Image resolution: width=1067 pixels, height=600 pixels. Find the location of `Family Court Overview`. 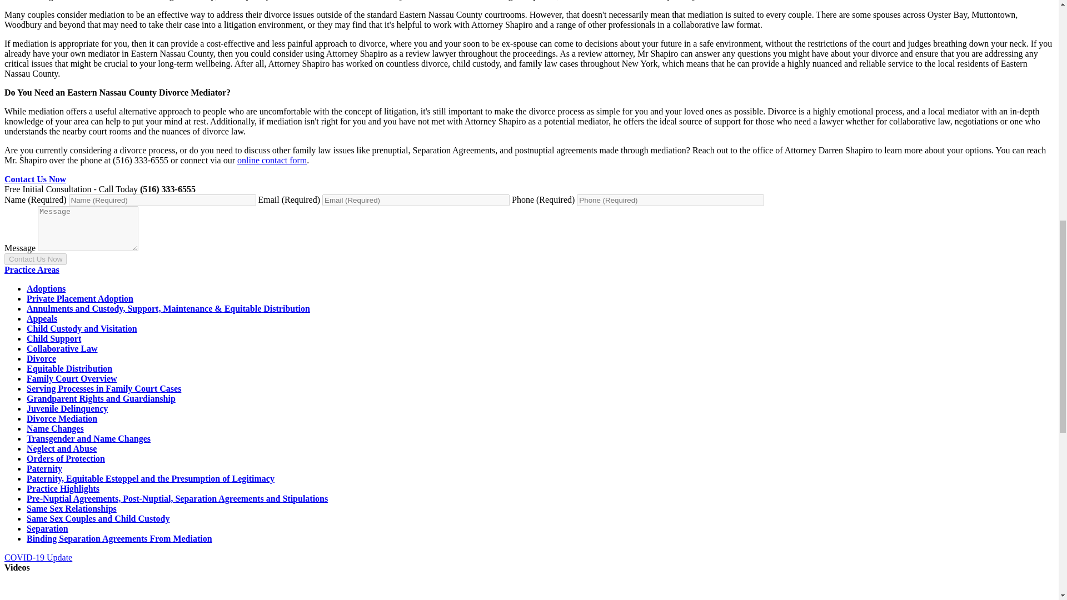

Family Court Overview is located at coordinates (72, 378).